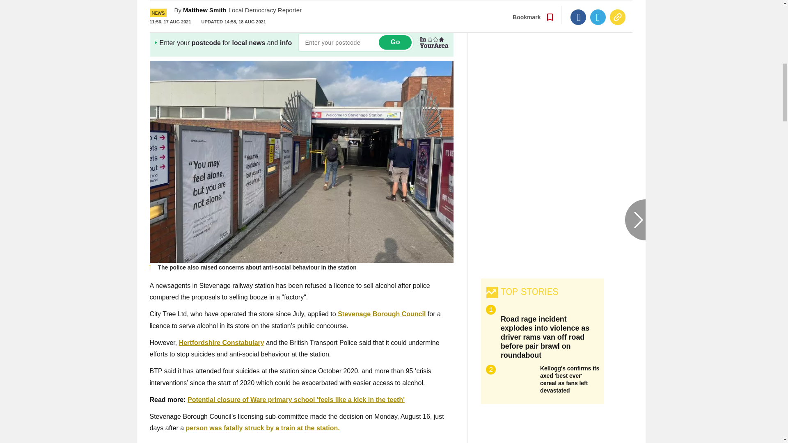 This screenshot has width=788, height=443. I want to click on Facebook, so click(578, 6).